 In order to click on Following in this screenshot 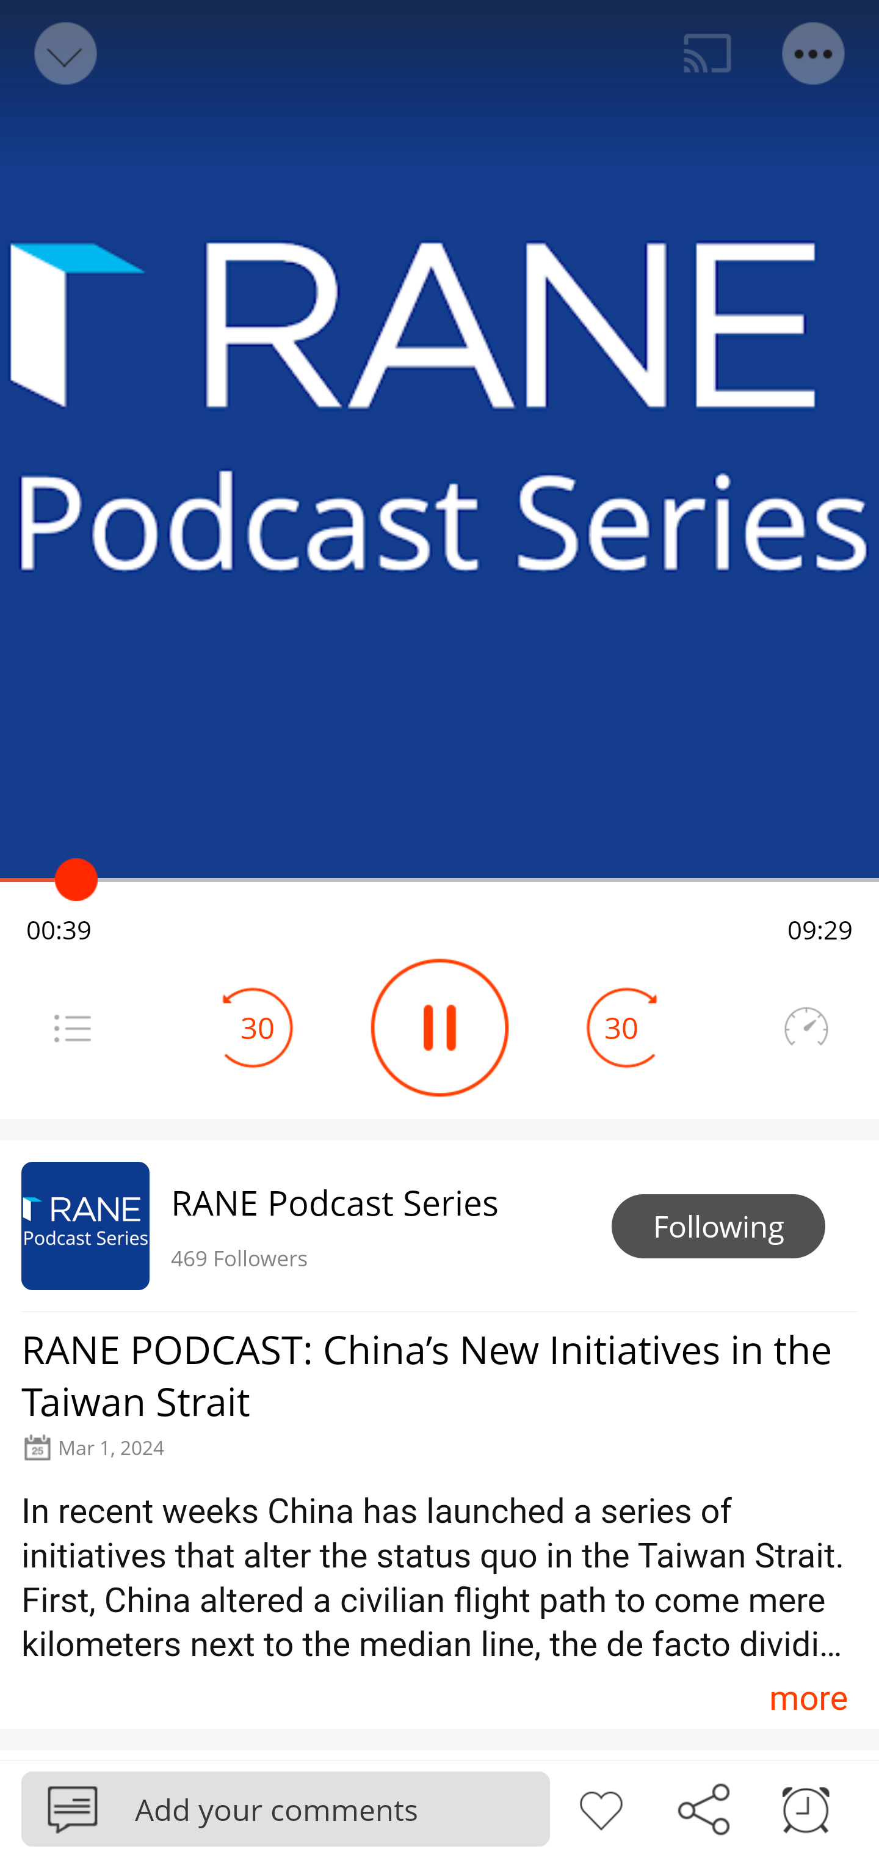, I will do `click(718, 1227)`.